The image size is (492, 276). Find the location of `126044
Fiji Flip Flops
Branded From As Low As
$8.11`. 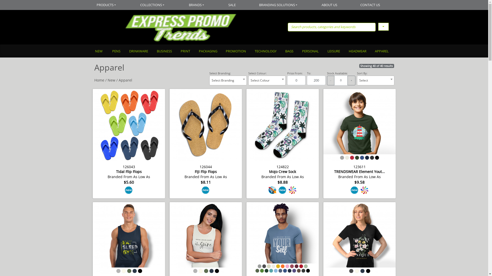

126044
Fiji Flip Flops
Branded From As Low As
$8.11 is located at coordinates (206, 143).